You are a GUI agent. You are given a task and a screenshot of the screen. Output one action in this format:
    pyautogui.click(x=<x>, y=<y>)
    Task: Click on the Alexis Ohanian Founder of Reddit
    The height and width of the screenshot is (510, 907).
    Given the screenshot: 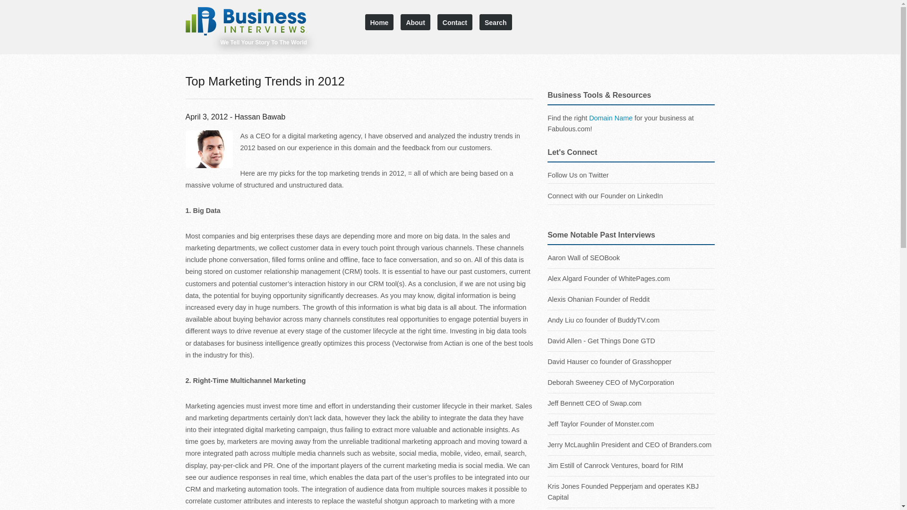 What is the action you would take?
    pyautogui.click(x=631, y=299)
    